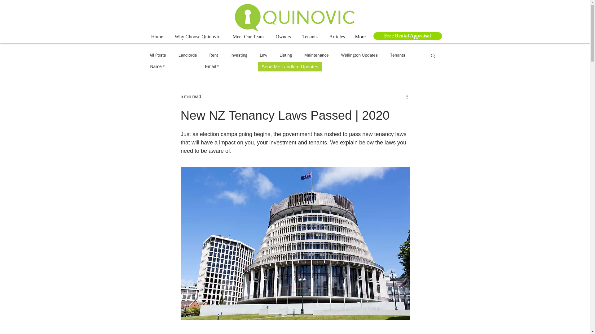  What do you see at coordinates (398, 55) in the screenshot?
I see `Tenants` at bounding box center [398, 55].